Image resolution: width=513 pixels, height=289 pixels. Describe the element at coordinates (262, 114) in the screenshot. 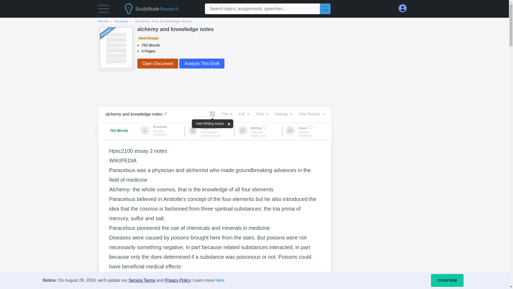

I see `Tools` at that location.